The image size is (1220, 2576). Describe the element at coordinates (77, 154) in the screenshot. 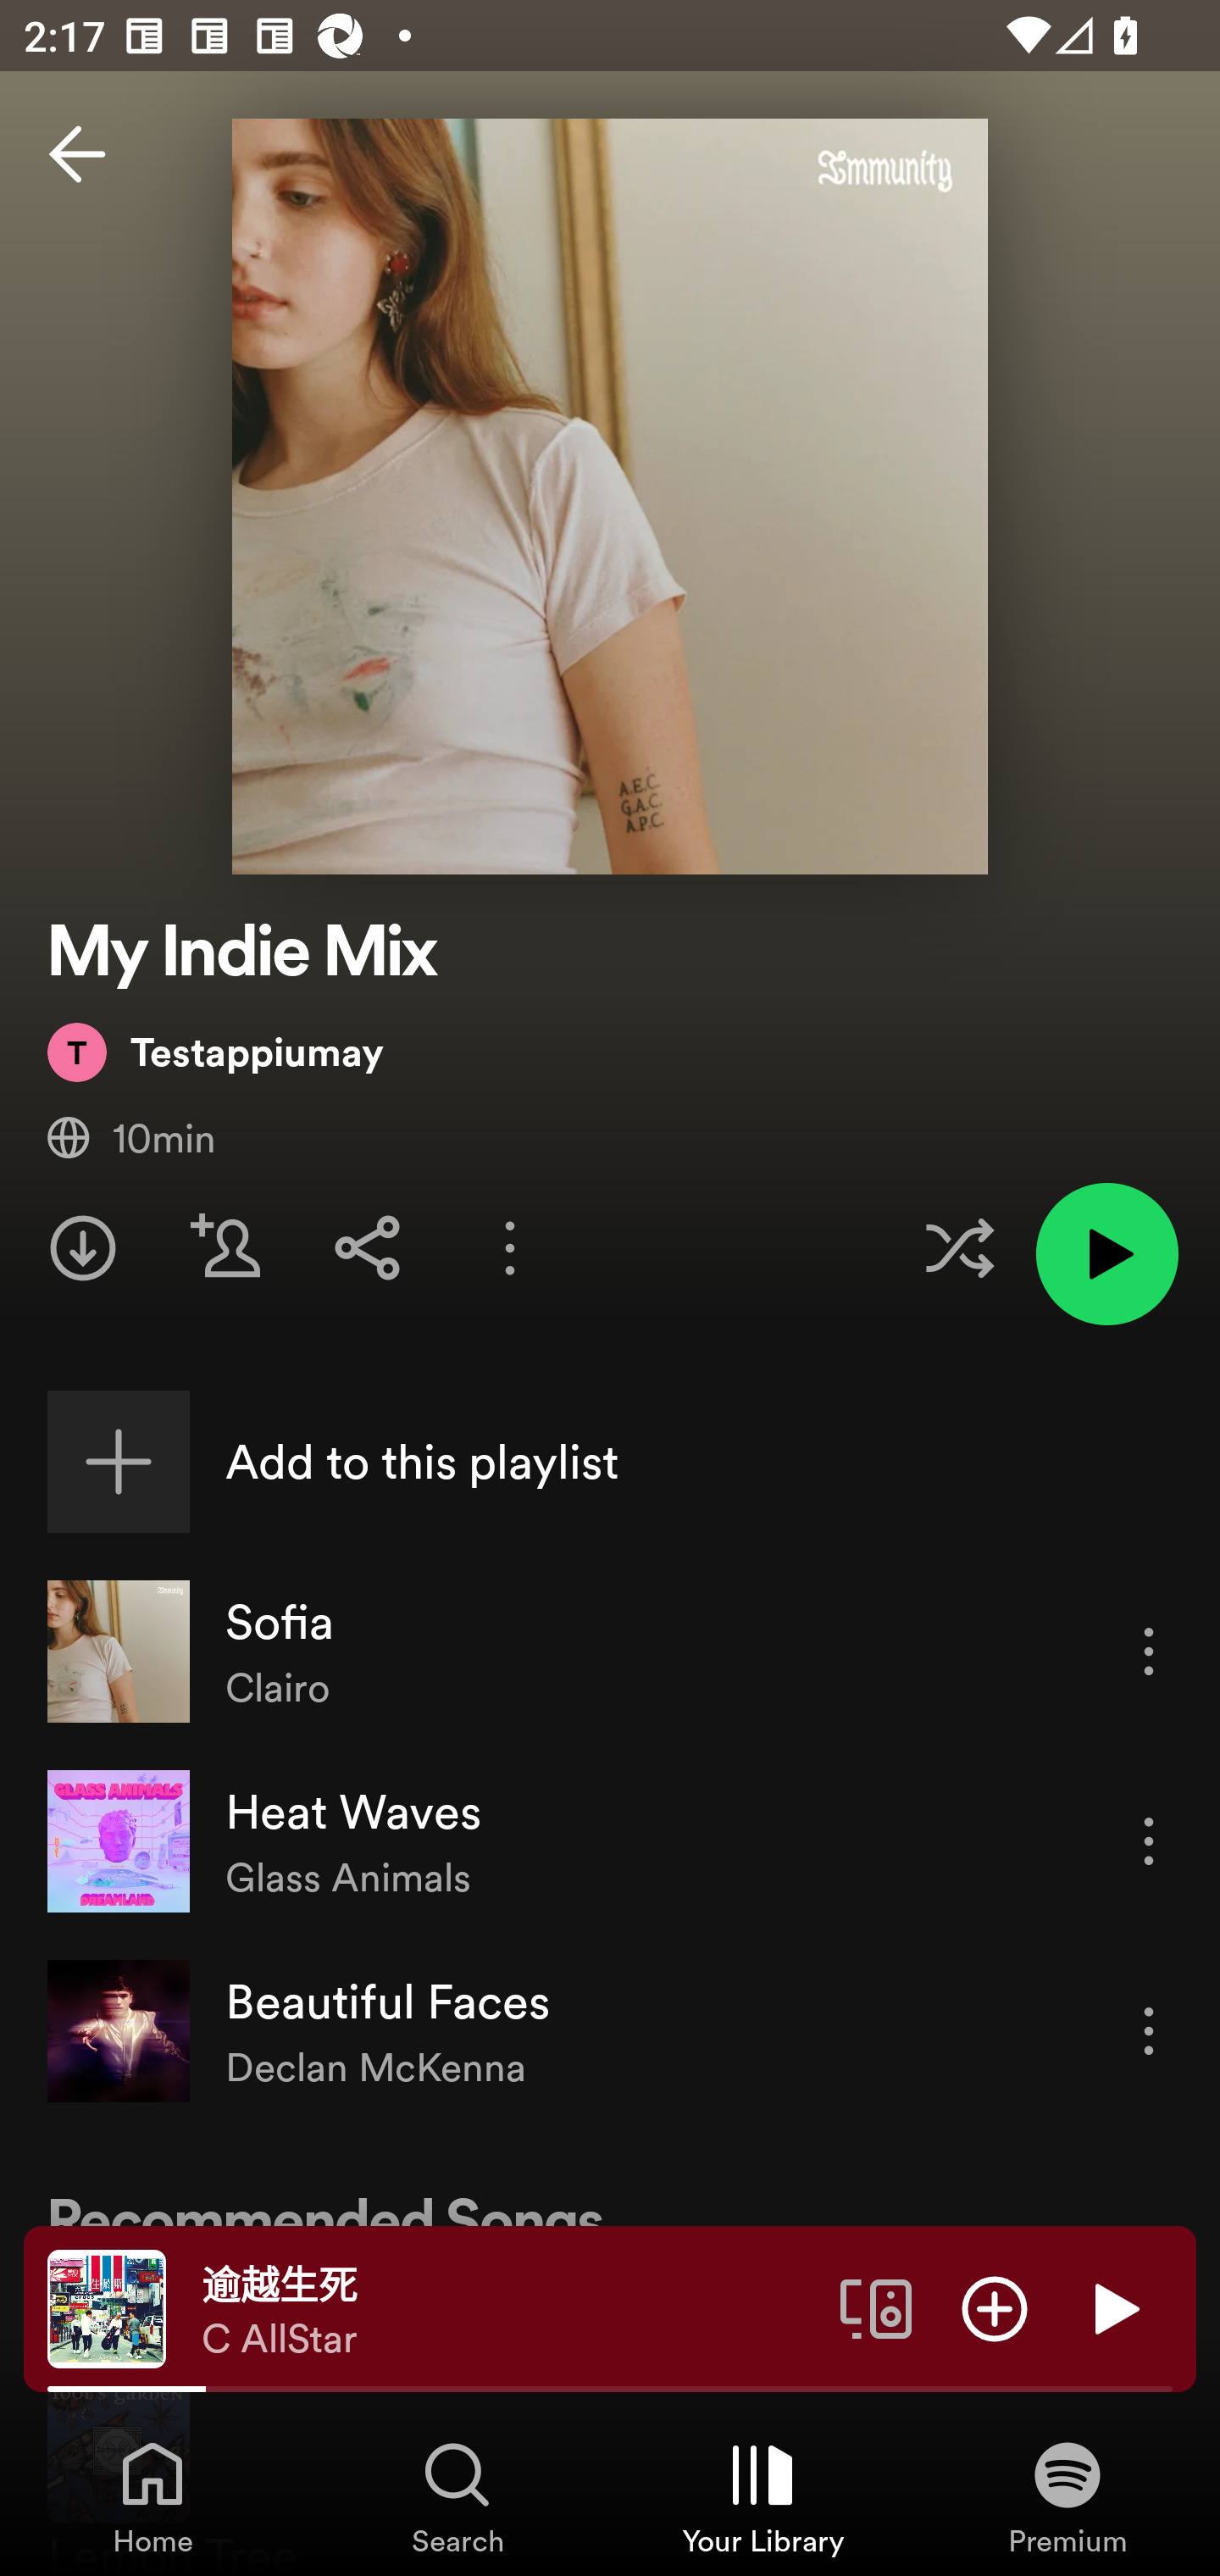

I see `Back` at that location.